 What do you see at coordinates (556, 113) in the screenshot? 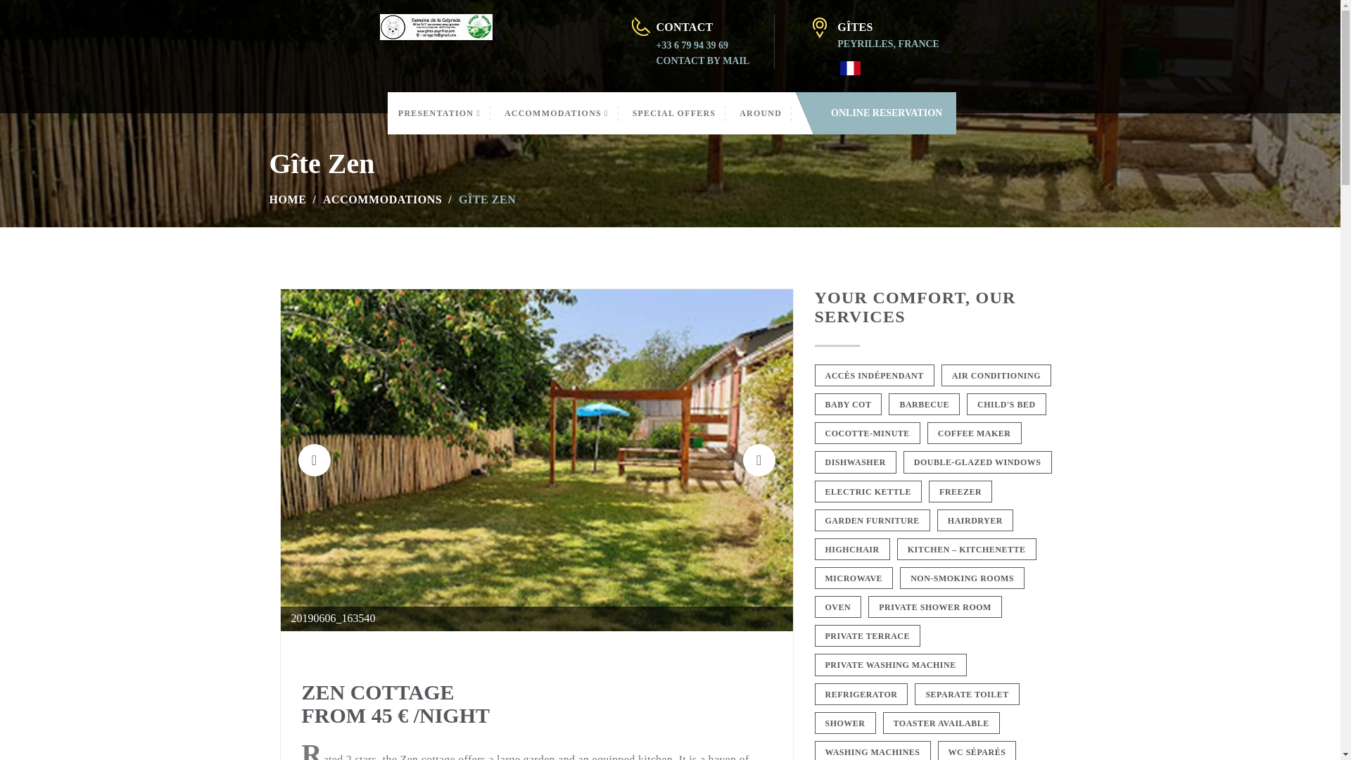
I see `Accommodations` at bounding box center [556, 113].